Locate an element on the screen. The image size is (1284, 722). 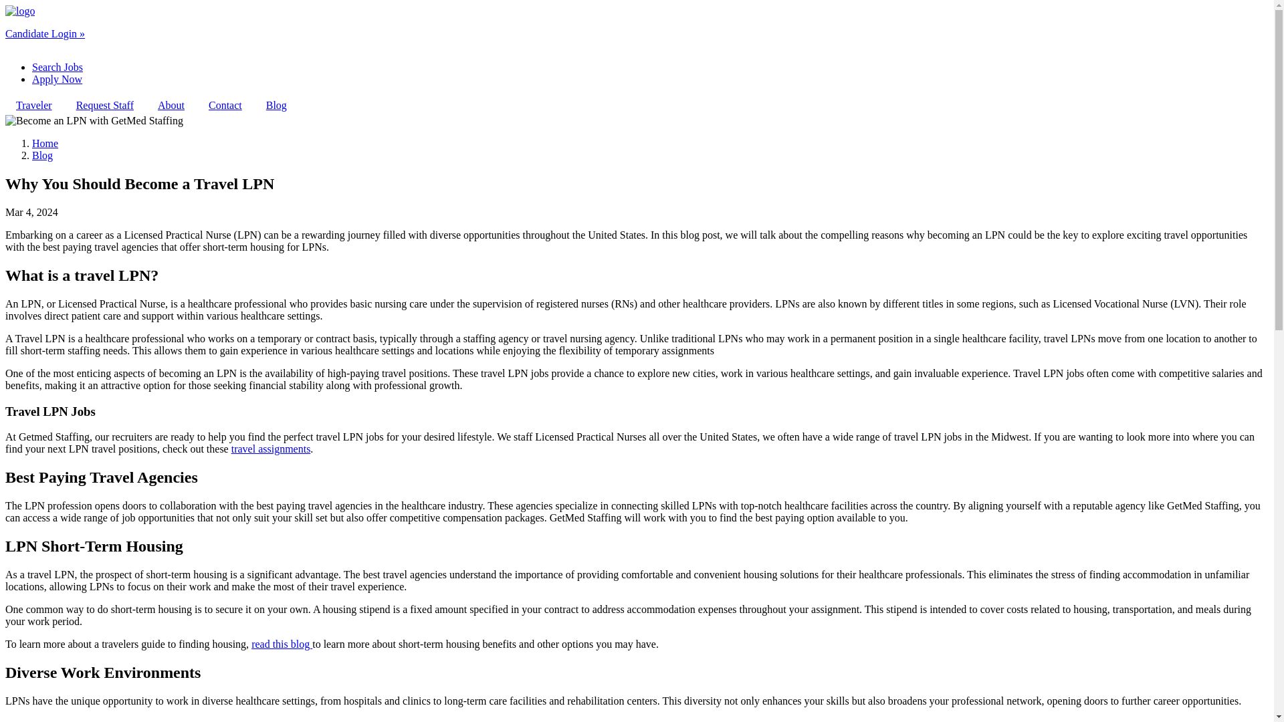
Home is located at coordinates (19, 11).